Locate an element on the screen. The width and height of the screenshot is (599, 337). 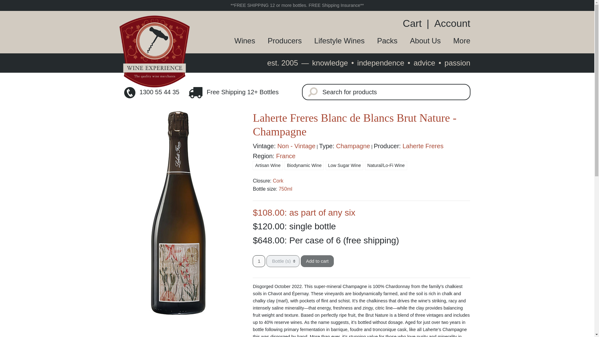
Account is located at coordinates (450, 23).